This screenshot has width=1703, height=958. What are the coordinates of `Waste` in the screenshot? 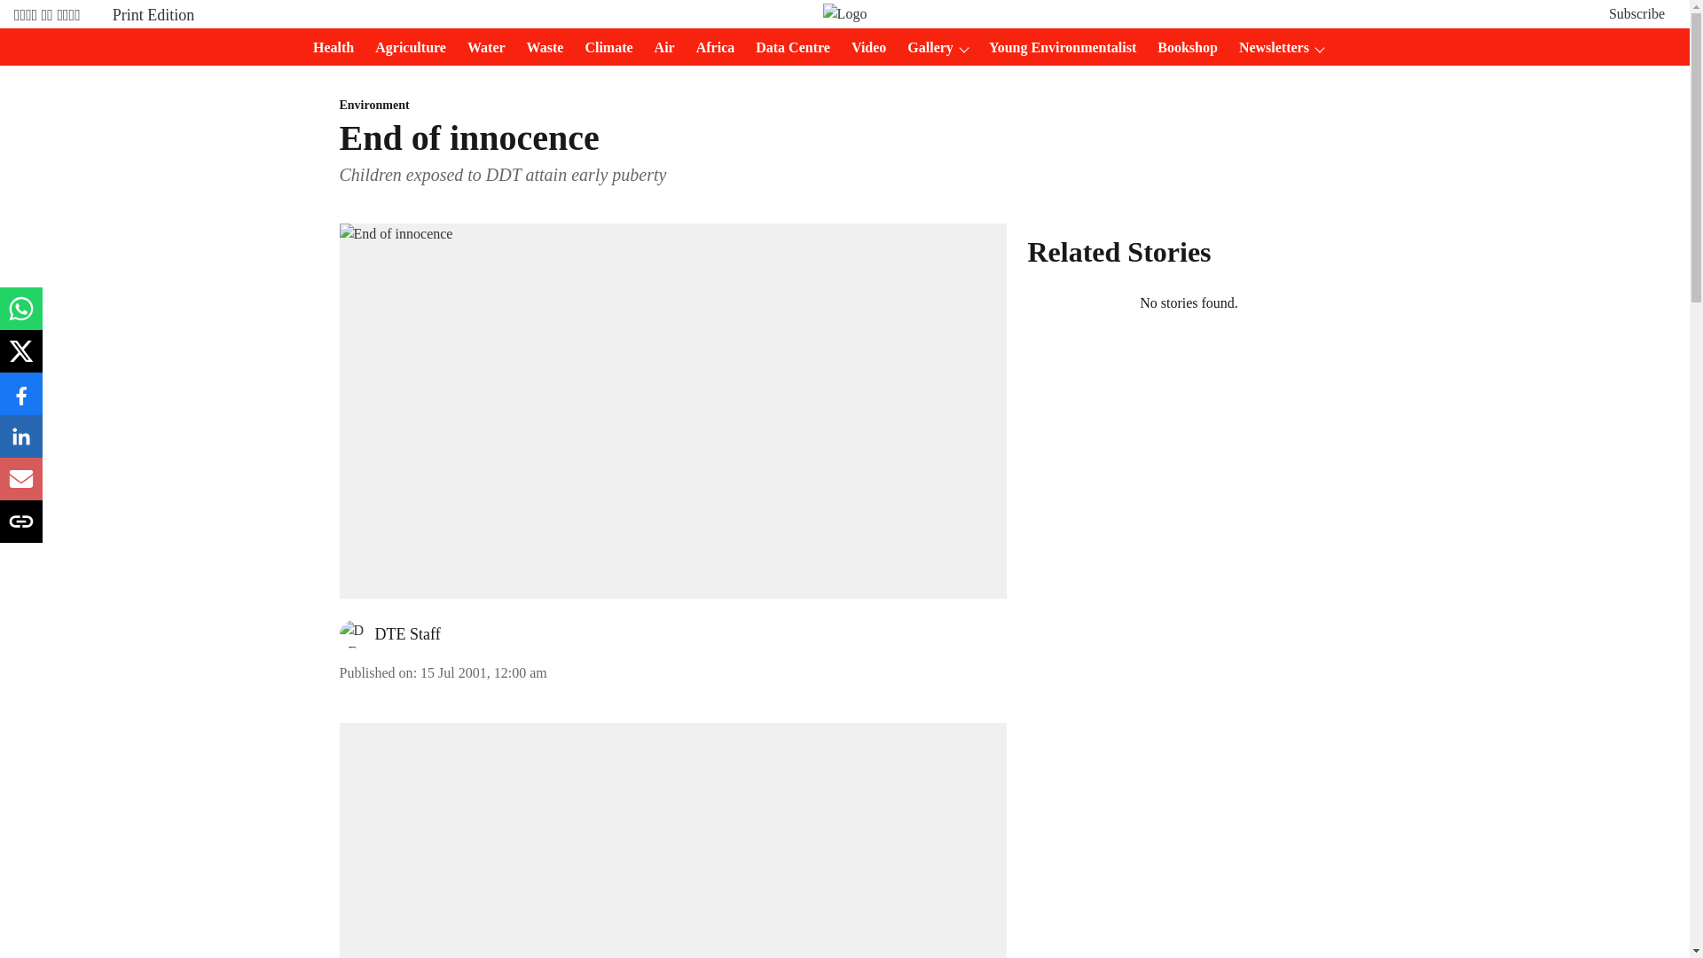 It's located at (539, 48).